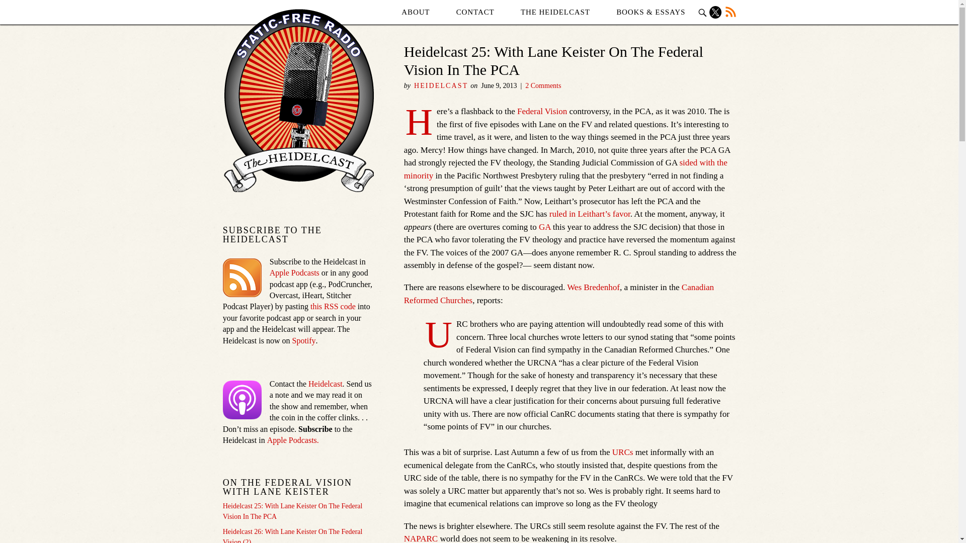 Image resolution: width=966 pixels, height=543 pixels. I want to click on Wes Bredenhof, so click(594, 287).